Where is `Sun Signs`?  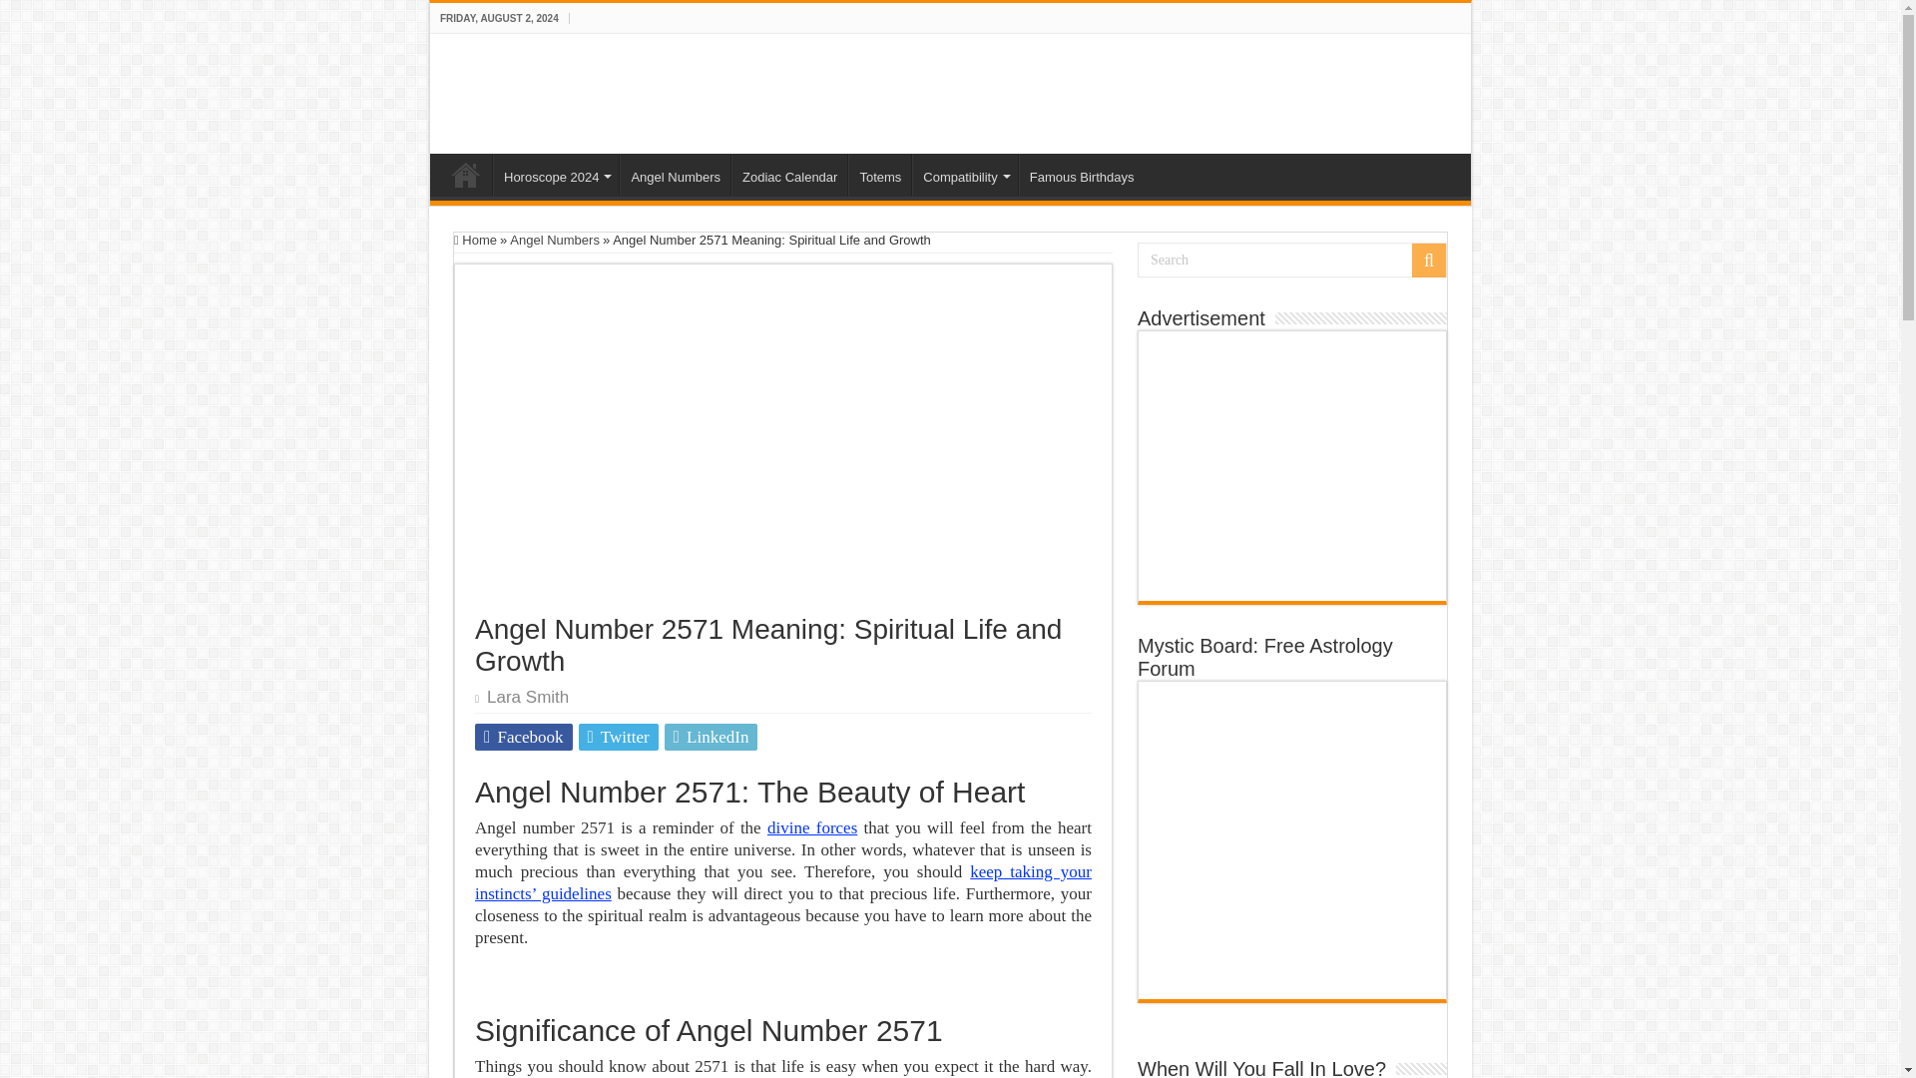
Sun Signs is located at coordinates (466, 174).